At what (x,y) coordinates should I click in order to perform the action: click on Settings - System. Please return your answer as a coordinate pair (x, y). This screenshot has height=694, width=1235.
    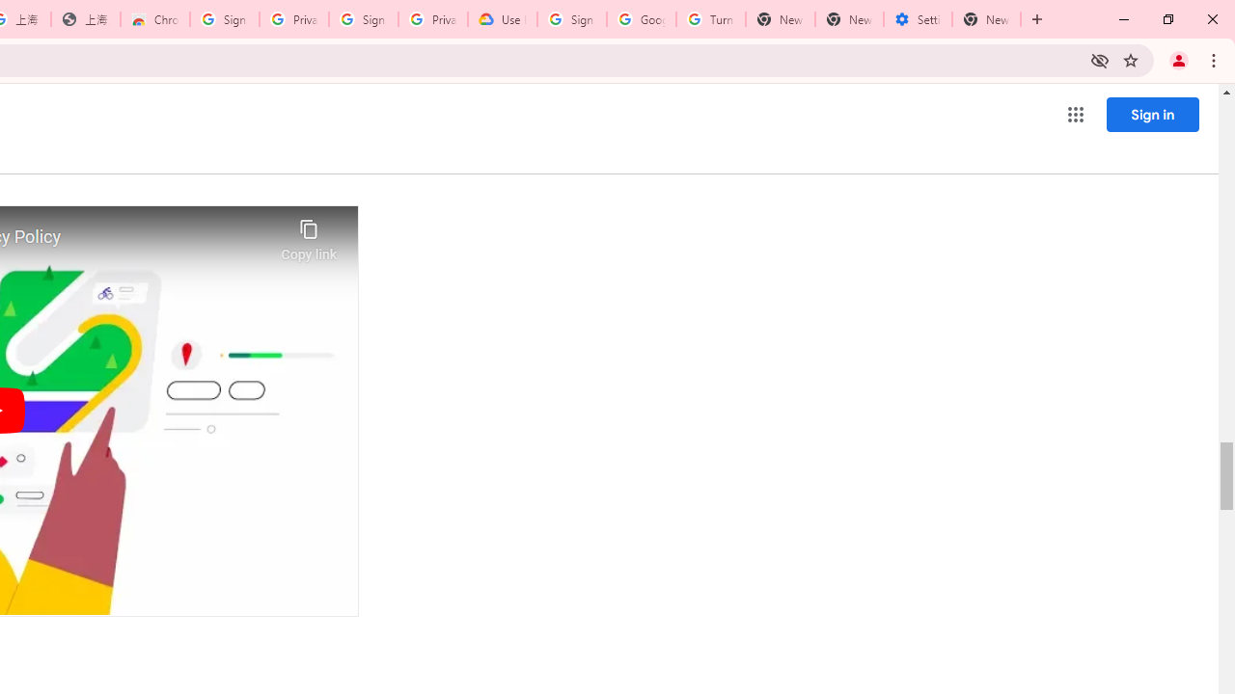
    Looking at the image, I should click on (918, 19).